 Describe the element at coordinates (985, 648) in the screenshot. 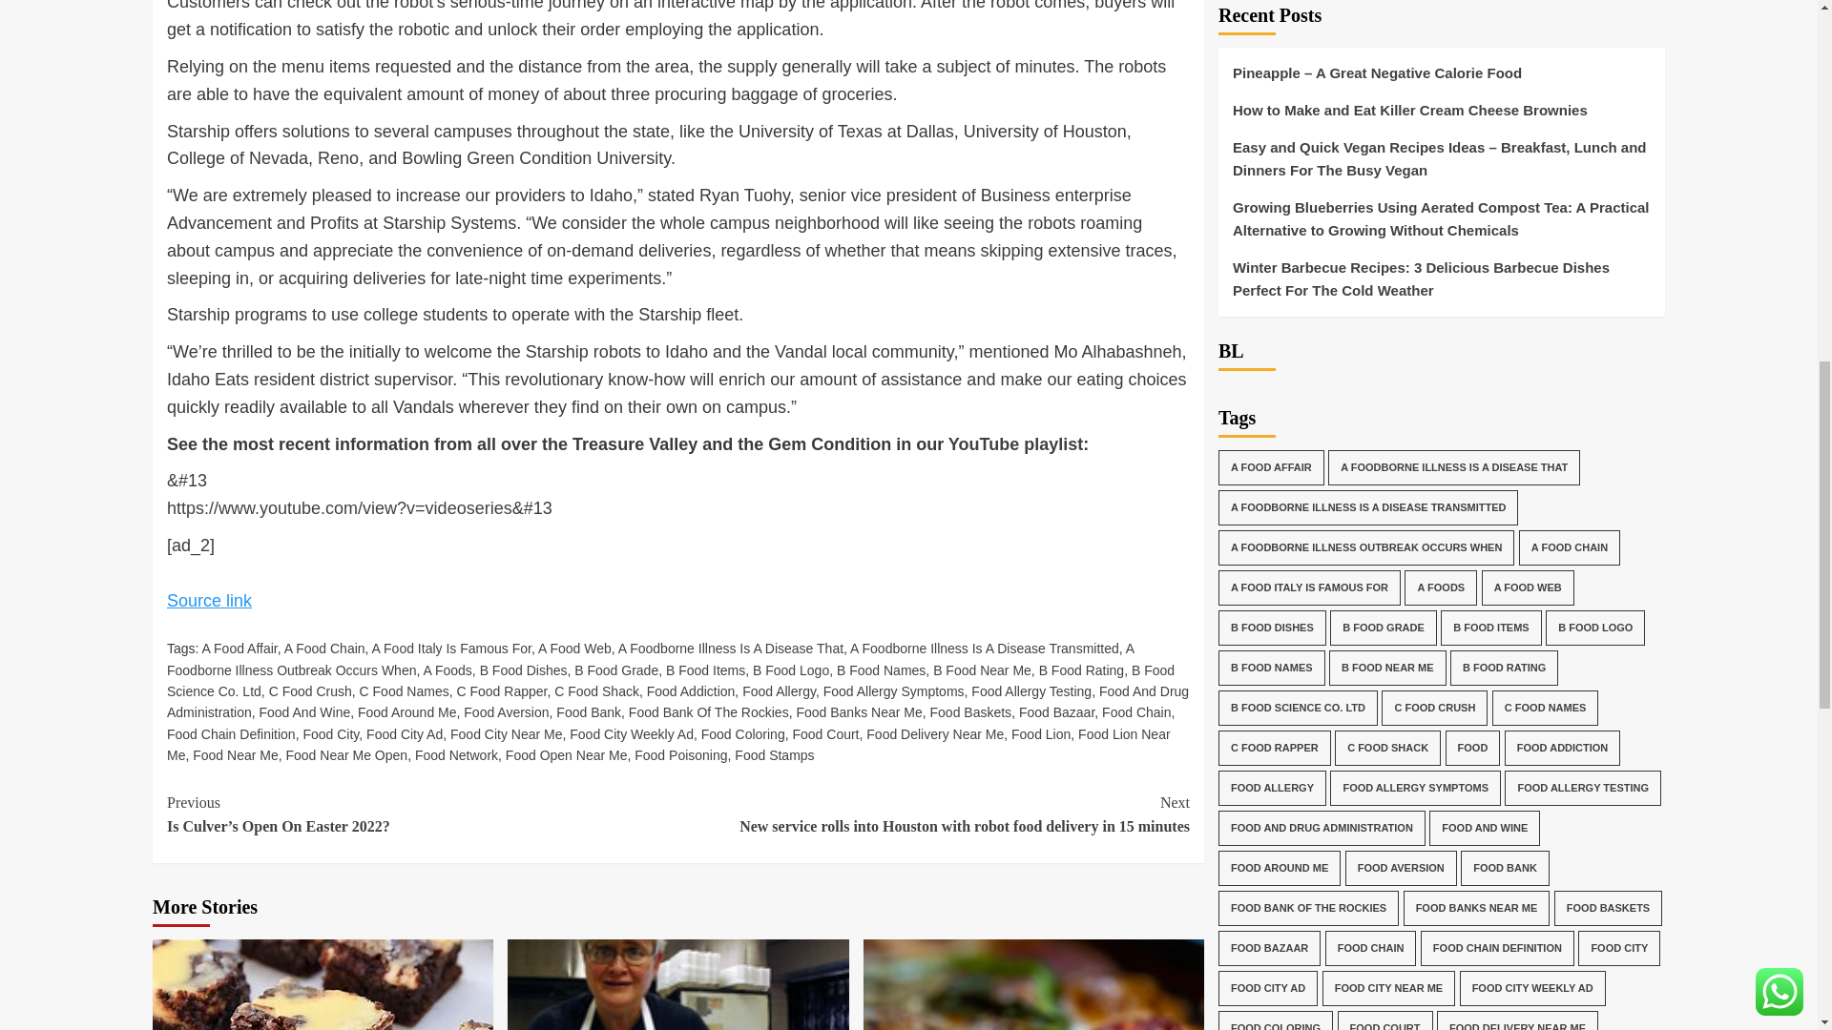

I see `A Foodborne Illness Is A Disease Transmitted` at that location.